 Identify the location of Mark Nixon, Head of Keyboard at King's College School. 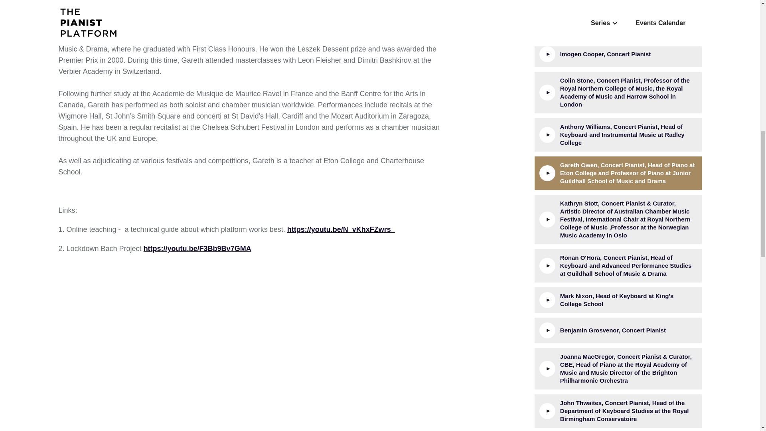
(618, 300).